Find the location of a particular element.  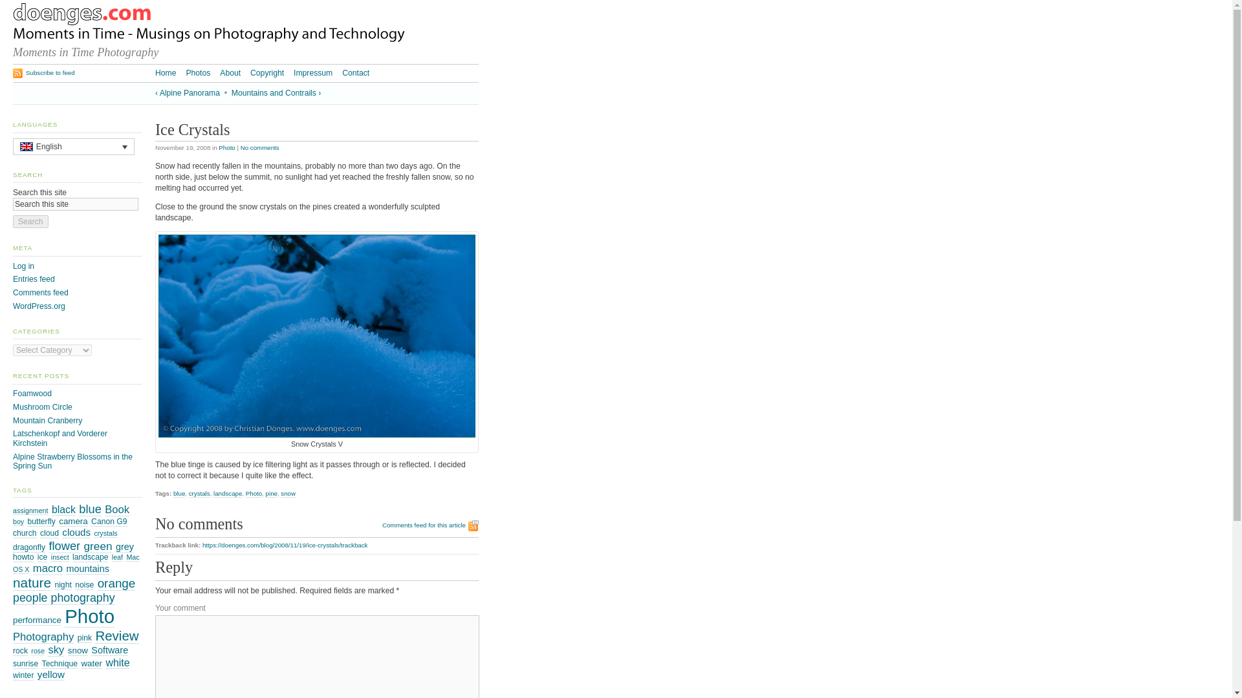

Search is located at coordinates (30, 221).